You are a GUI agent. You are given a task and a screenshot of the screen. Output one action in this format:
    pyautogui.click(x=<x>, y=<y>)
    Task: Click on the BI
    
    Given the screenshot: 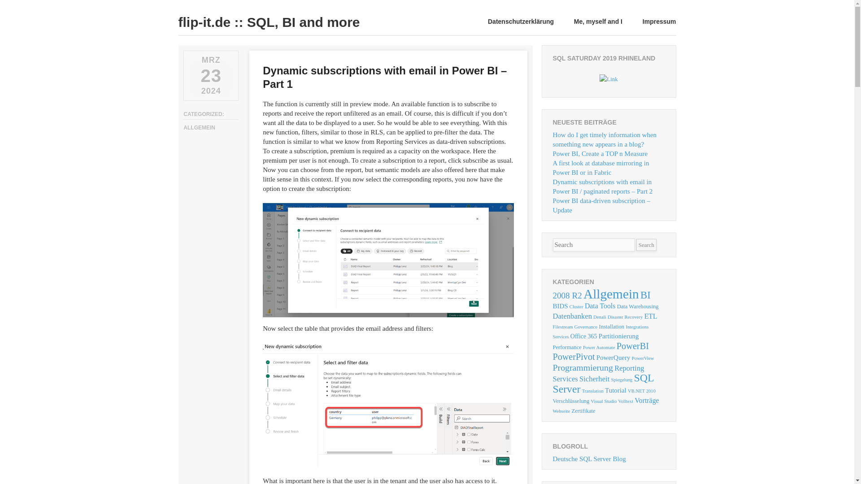 What is the action you would take?
    pyautogui.click(x=646, y=295)
    